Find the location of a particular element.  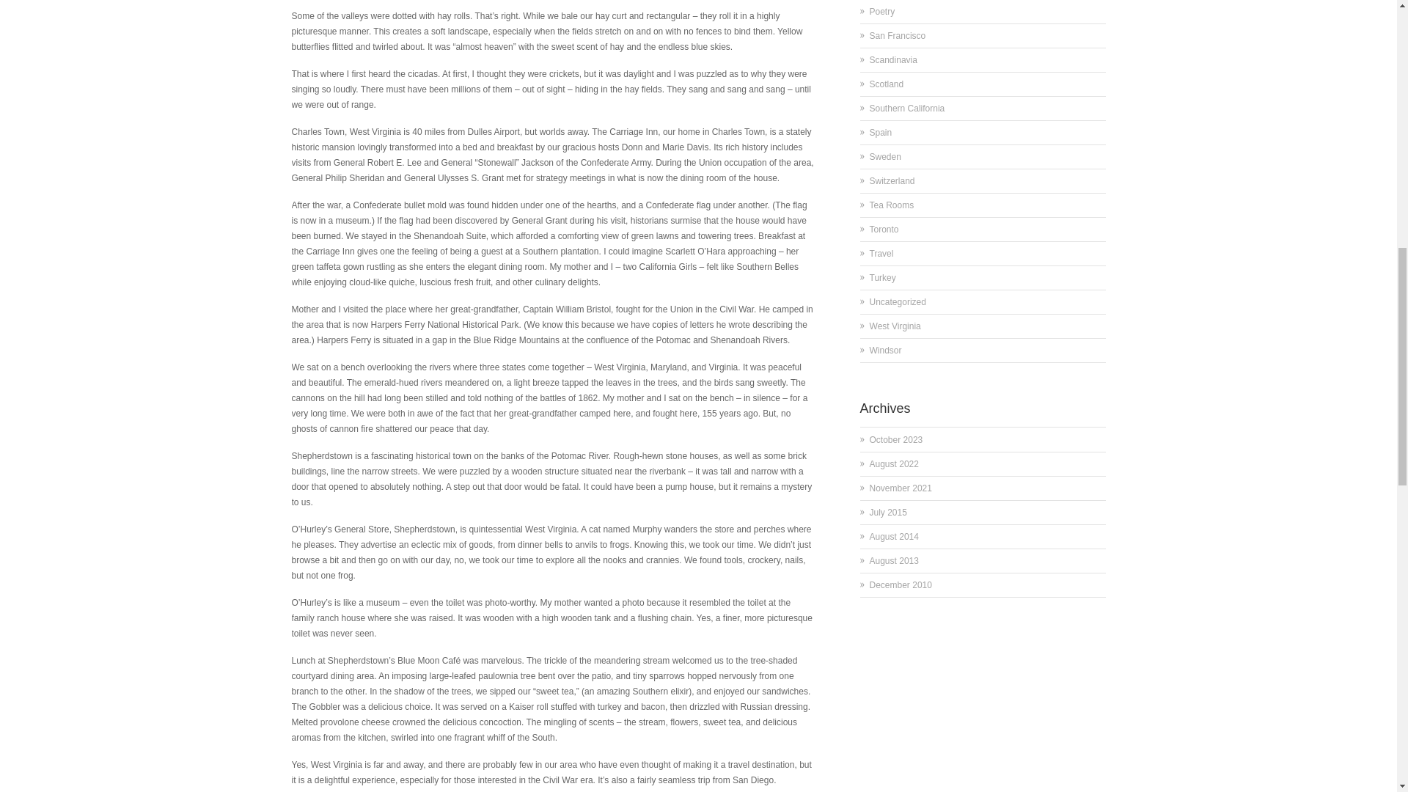

Spain is located at coordinates (881, 132).